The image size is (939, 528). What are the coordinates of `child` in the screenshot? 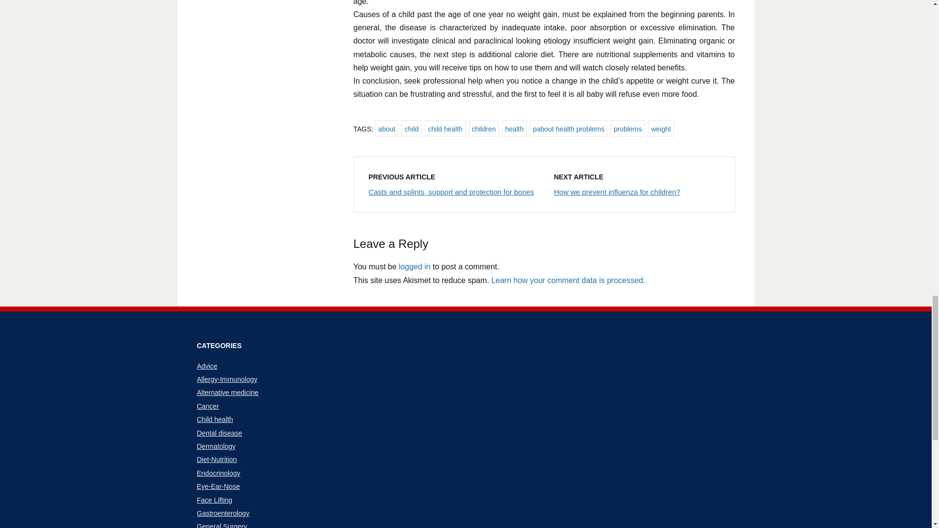 It's located at (412, 128).